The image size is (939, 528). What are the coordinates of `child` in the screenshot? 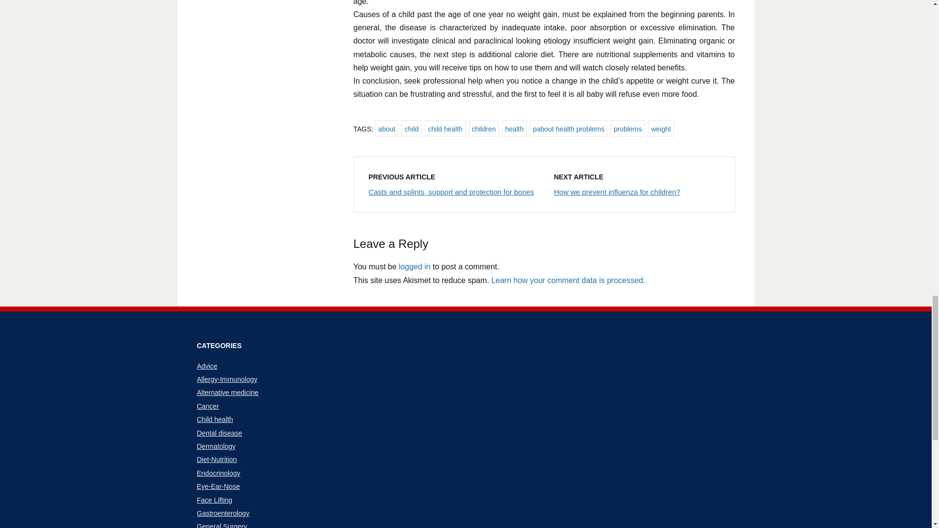 It's located at (412, 128).